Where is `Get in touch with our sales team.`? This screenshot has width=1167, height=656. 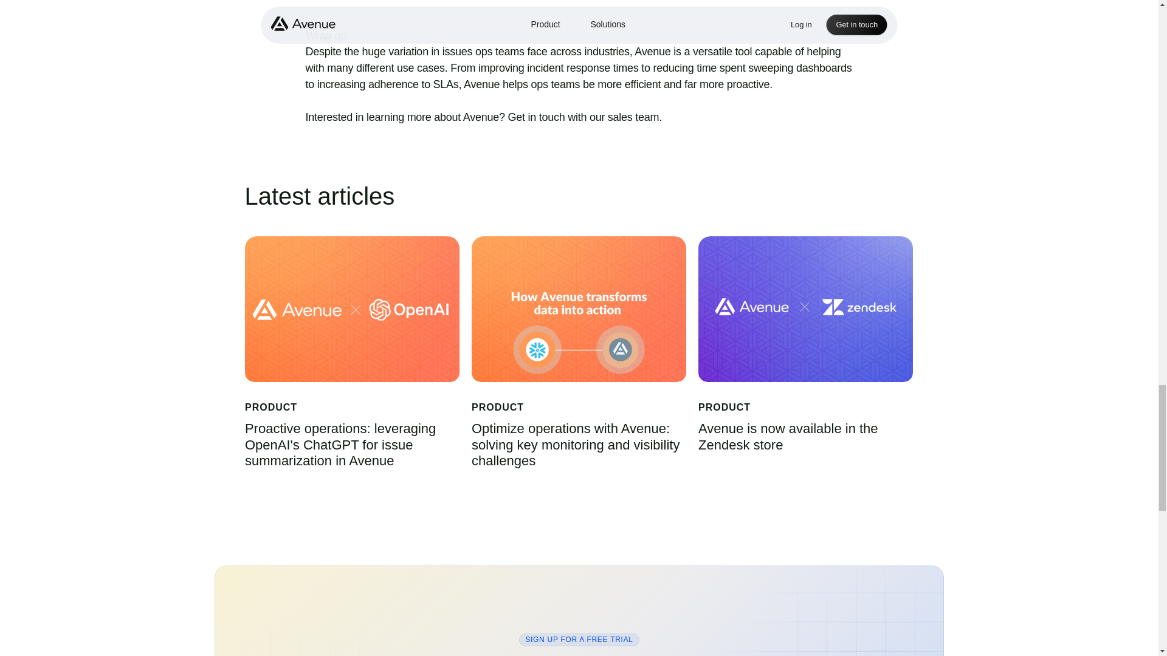
Get in touch with our sales team. is located at coordinates (585, 117).